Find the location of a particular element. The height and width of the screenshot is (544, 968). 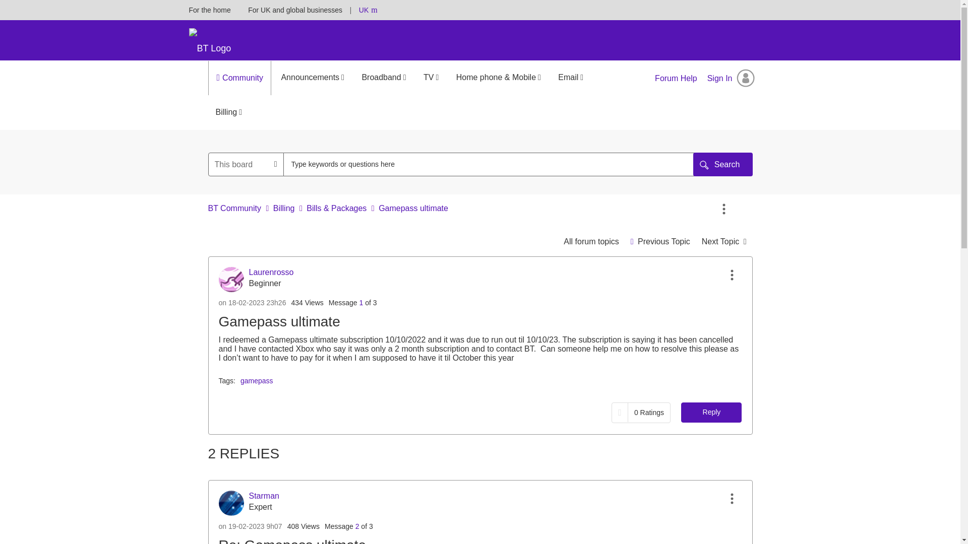

For the home is located at coordinates (209, 10).